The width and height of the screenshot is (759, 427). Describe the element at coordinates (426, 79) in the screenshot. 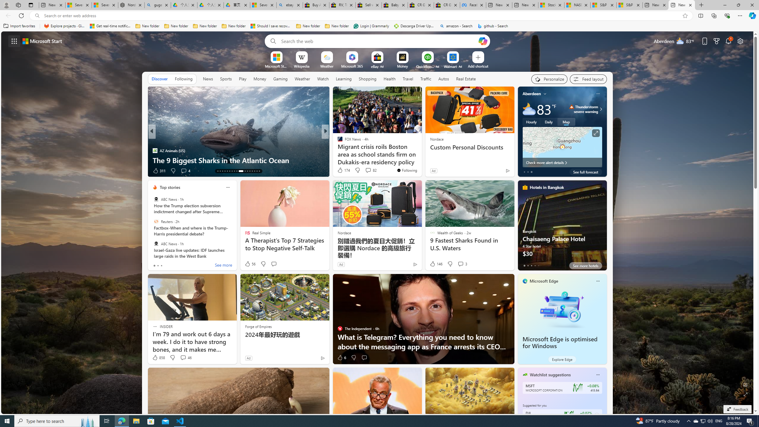

I see `Traffic` at that location.